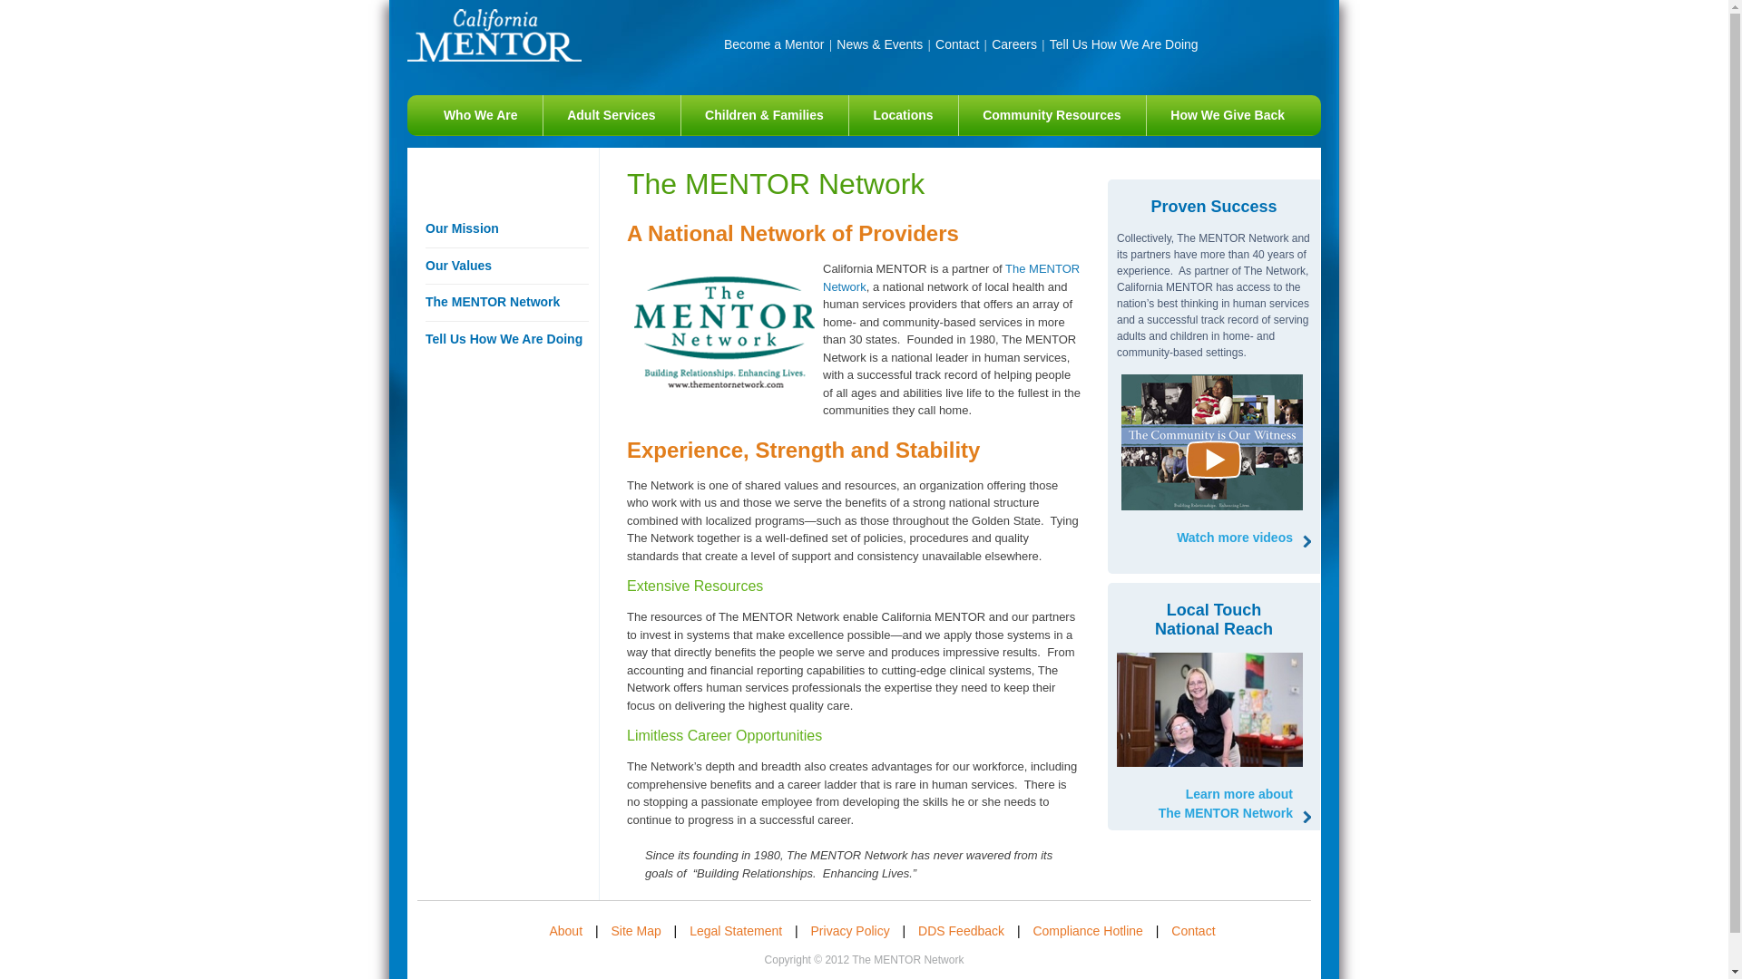  I want to click on The MENTOR Network, so click(1013, 44).